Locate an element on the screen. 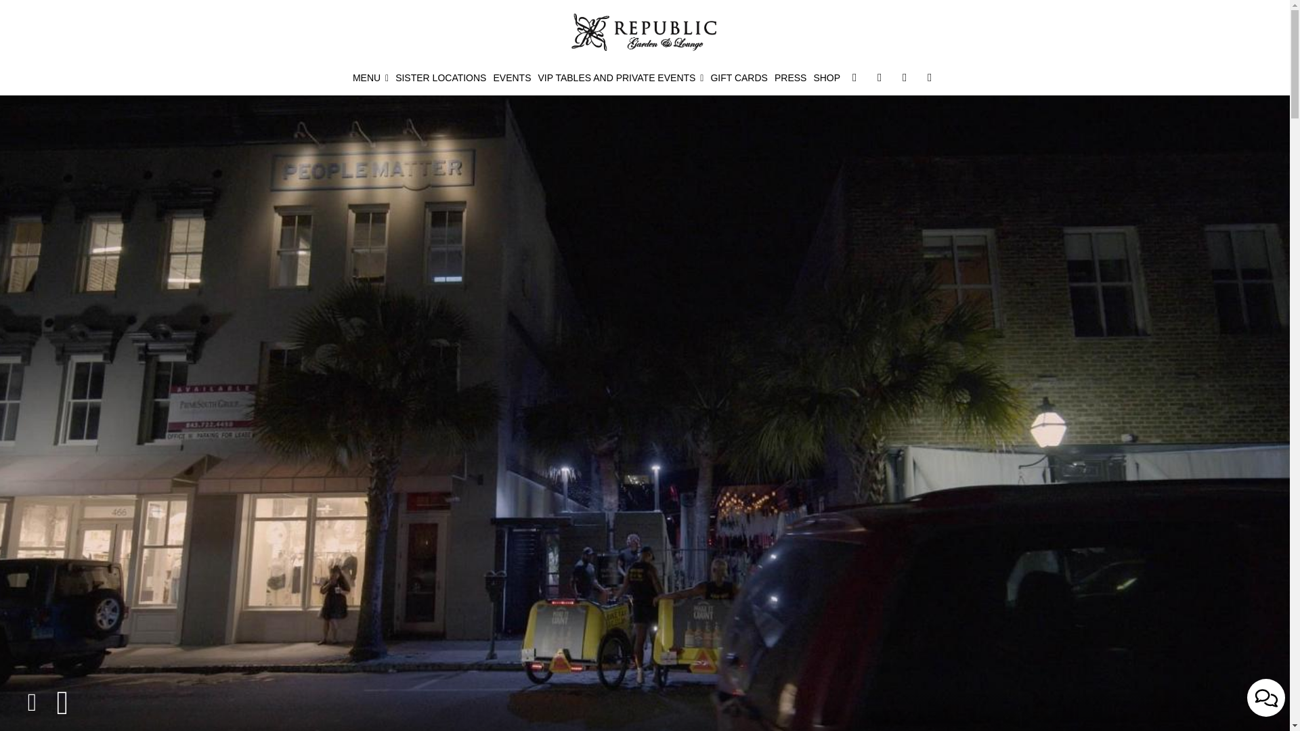 The width and height of the screenshot is (1300, 731). MENU is located at coordinates (371, 77).